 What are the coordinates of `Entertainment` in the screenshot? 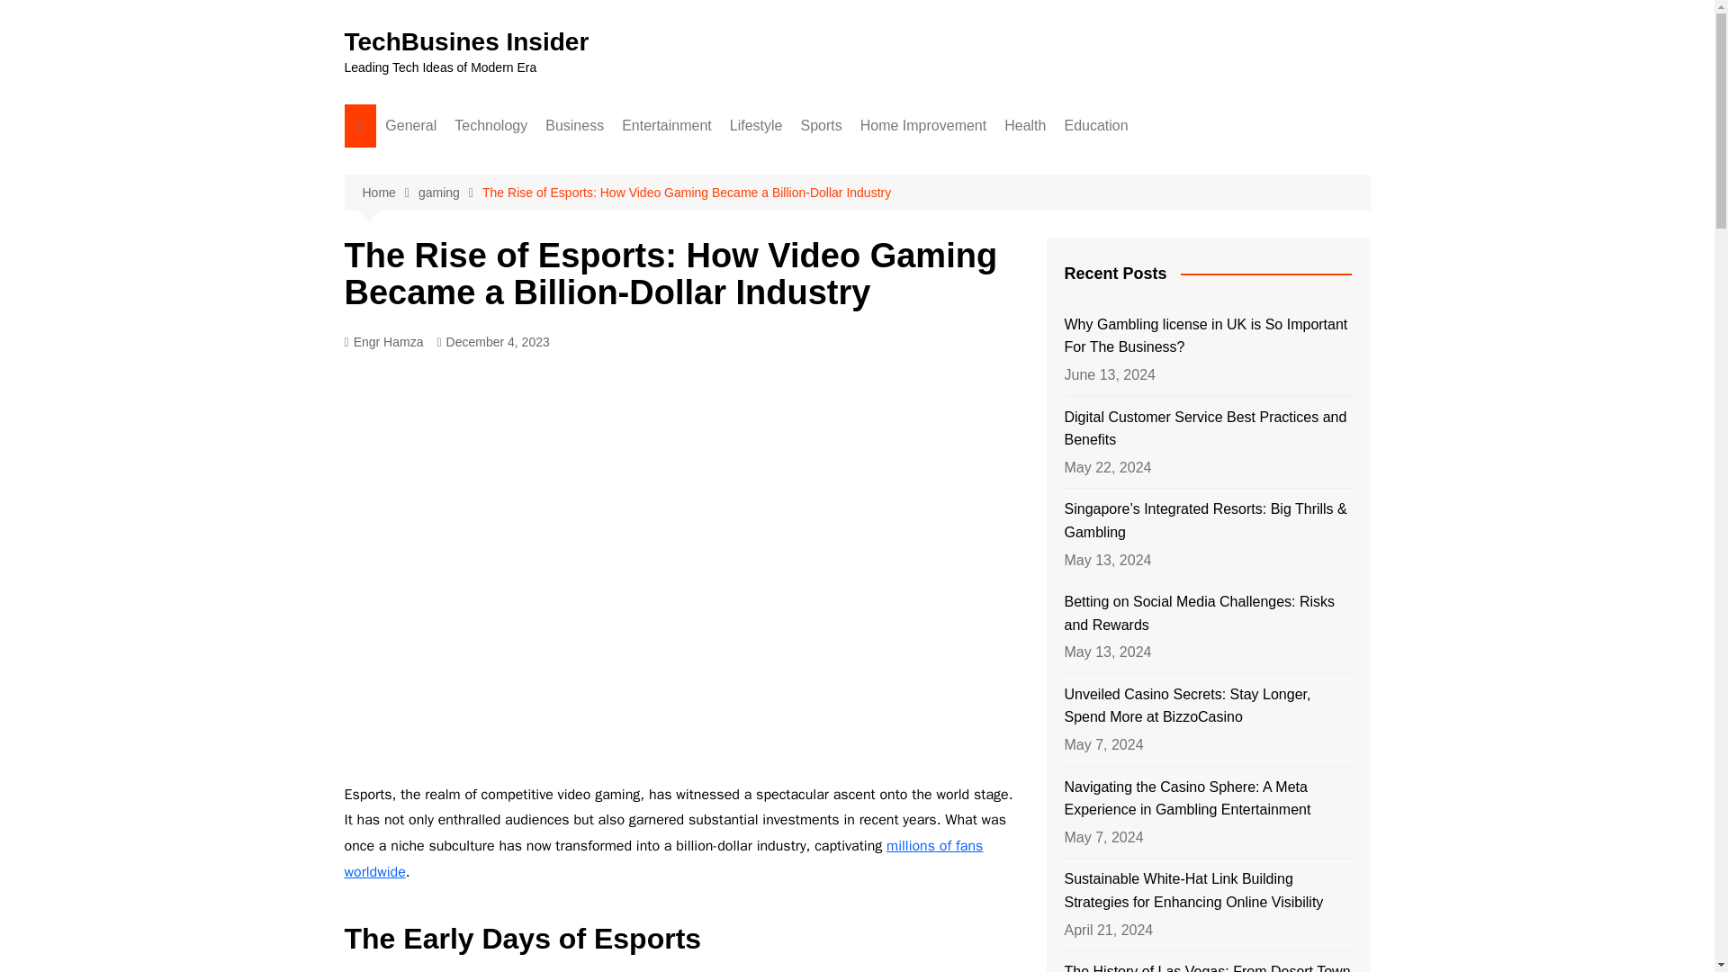 It's located at (666, 126).